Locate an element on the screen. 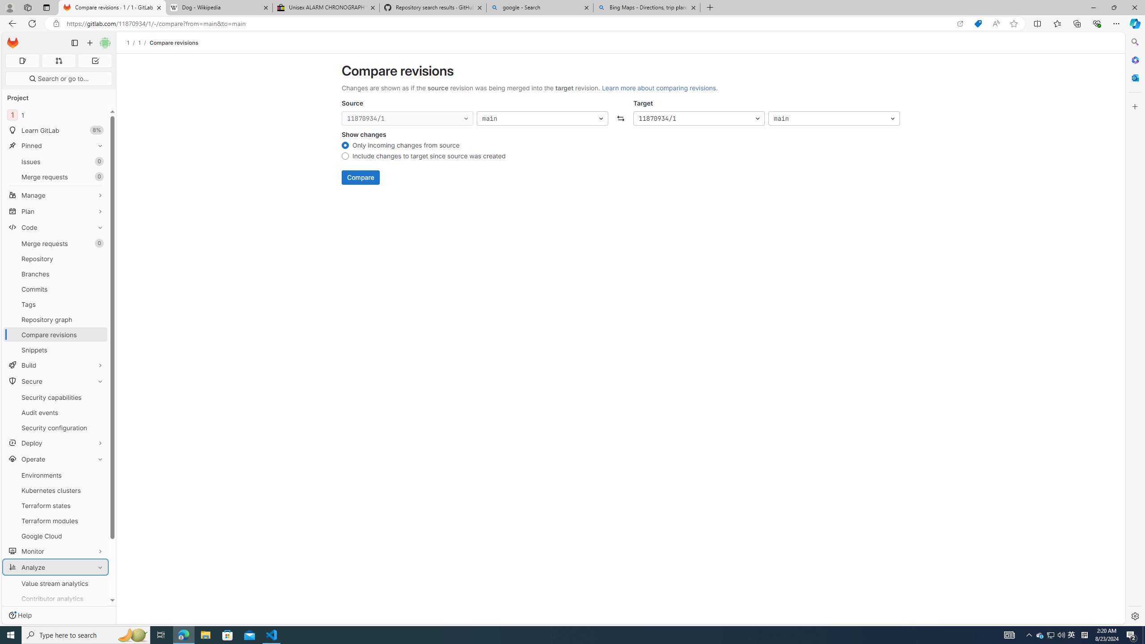 This screenshot has width=1145, height=644. Swap is located at coordinates (621, 119).